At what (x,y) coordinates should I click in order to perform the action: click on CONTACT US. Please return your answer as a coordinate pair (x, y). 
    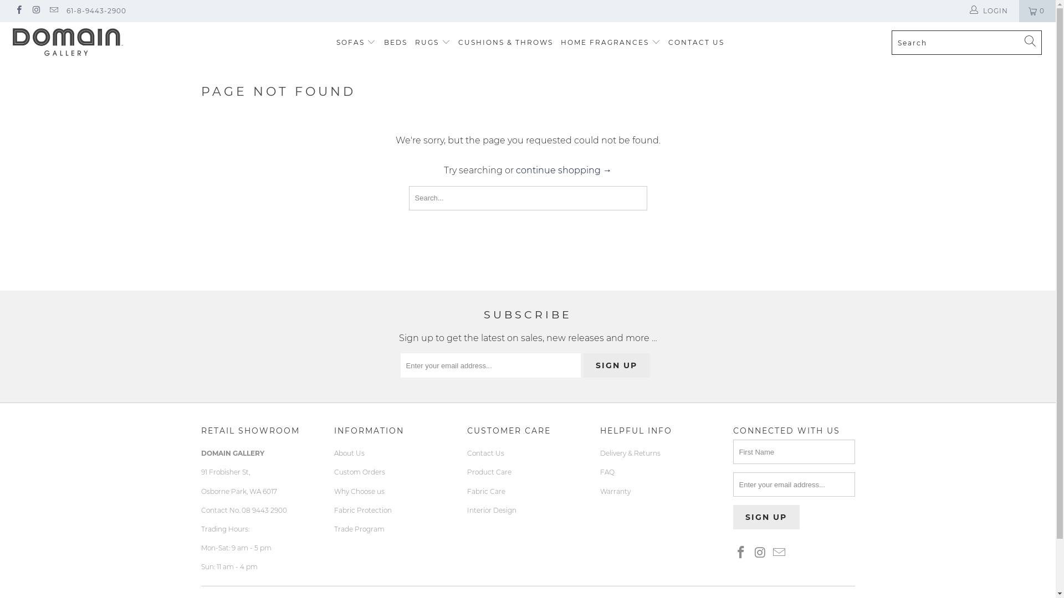
    Looking at the image, I should click on (696, 43).